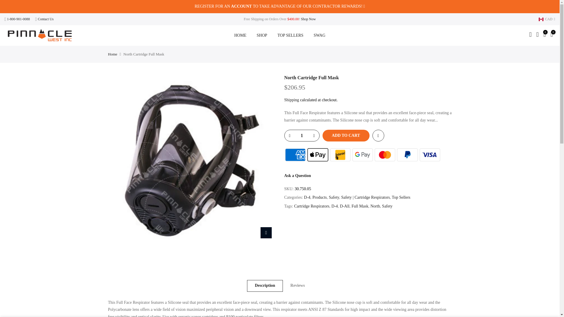  What do you see at coordinates (308, 19) in the screenshot?
I see `Shop Now` at bounding box center [308, 19].